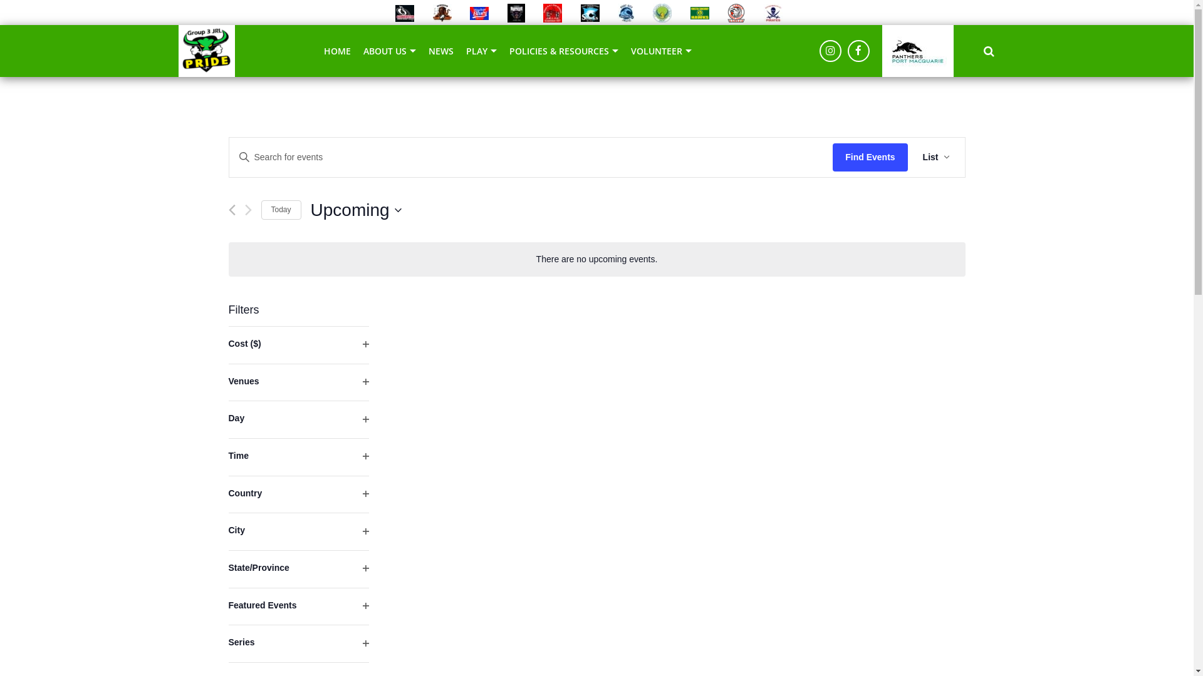 This screenshot has width=1203, height=676. What do you see at coordinates (989, 51) in the screenshot?
I see `Search` at bounding box center [989, 51].